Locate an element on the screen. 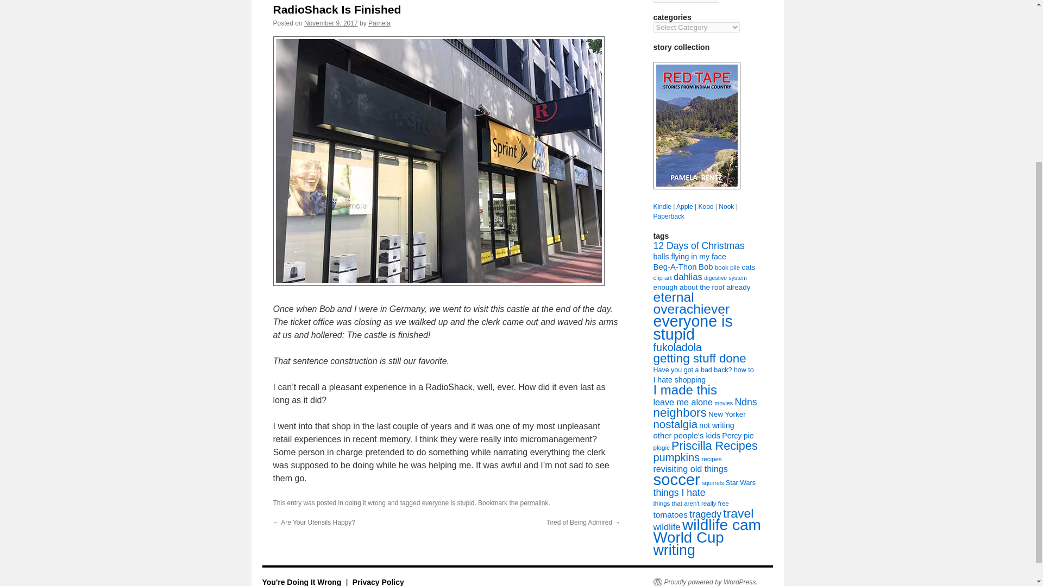  Pamela is located at coordinates (379, 23).